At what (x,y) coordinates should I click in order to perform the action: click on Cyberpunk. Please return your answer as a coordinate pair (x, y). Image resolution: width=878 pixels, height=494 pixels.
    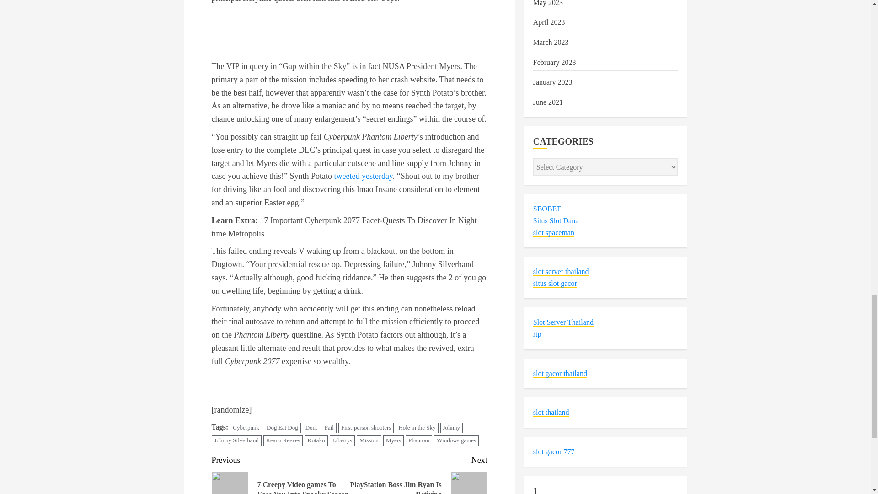
    Looking at the image, I should click on (246, 428).